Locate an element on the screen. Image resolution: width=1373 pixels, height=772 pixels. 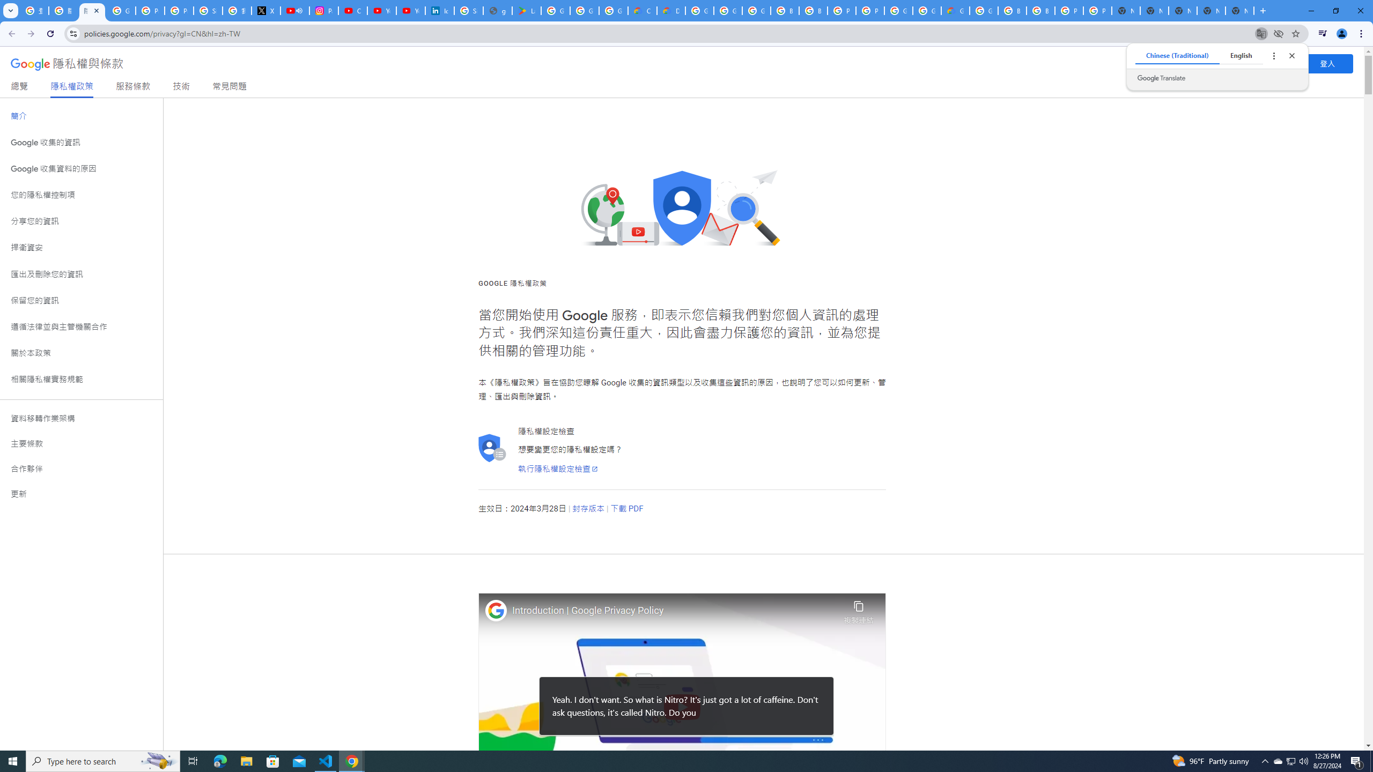
Customer Care | Google Cloud is located at coordinates (643, 11).